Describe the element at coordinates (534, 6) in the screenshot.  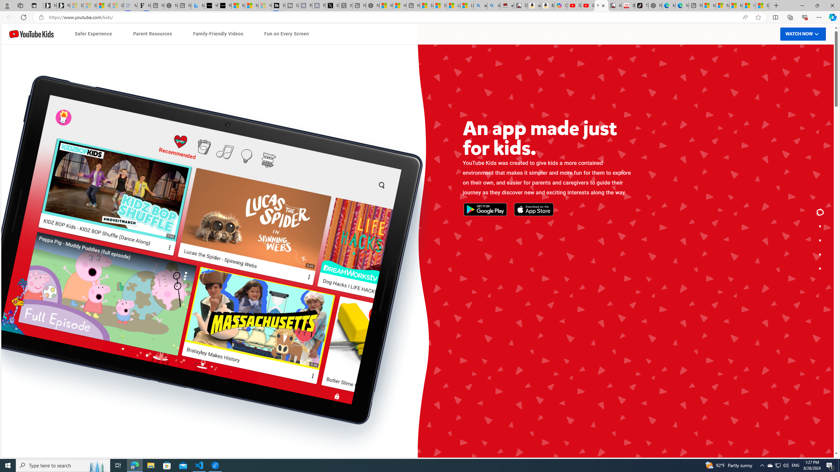
I see `amazon.in/dp/B0CX59H5W7/?tag=gsmcom05-21` at that location.